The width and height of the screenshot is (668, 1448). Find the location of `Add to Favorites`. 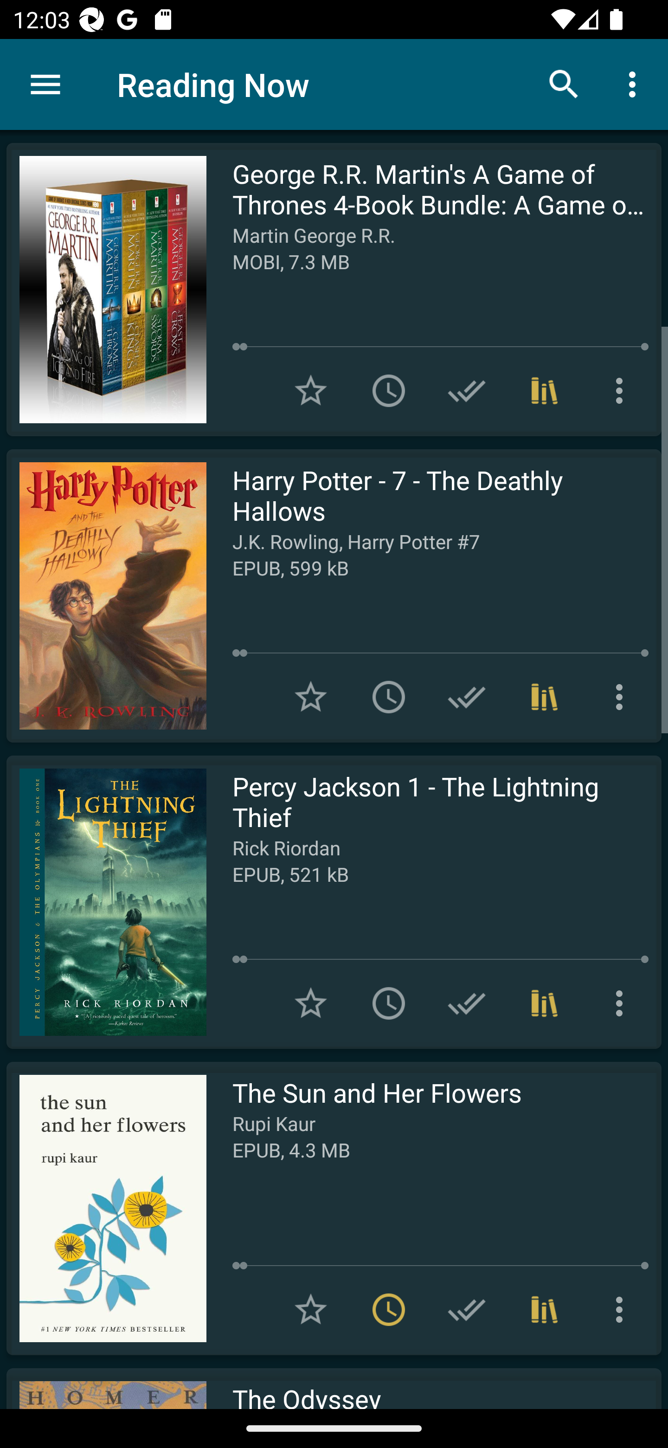

Add to Favorites is located at coordinates (311, 391).